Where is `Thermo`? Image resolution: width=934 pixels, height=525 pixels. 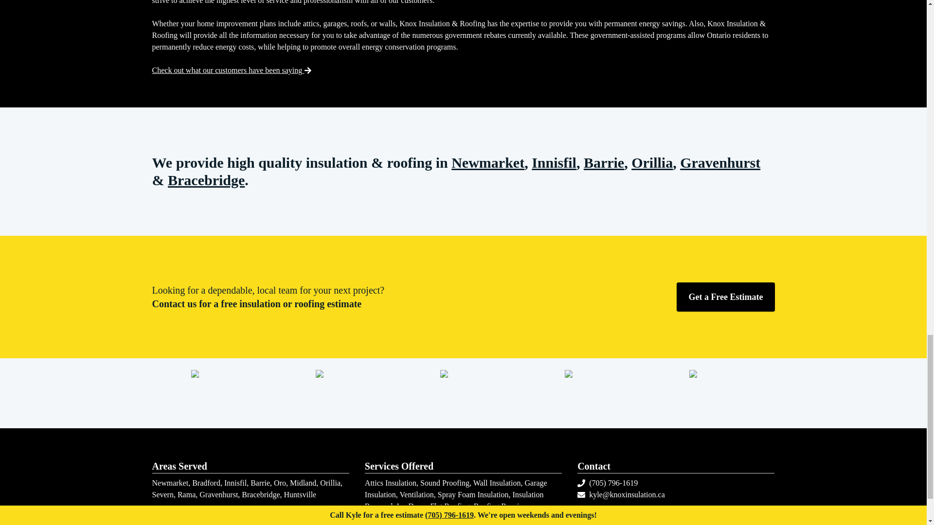
Thermo is located at coordinates (712, 393).